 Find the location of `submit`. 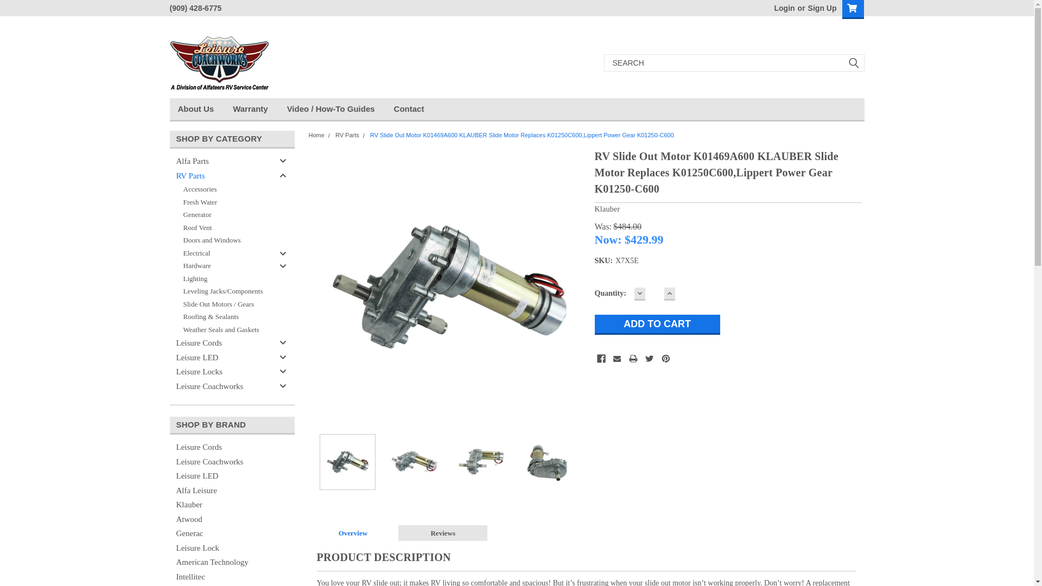

submit is located at coordinates (853, 63).